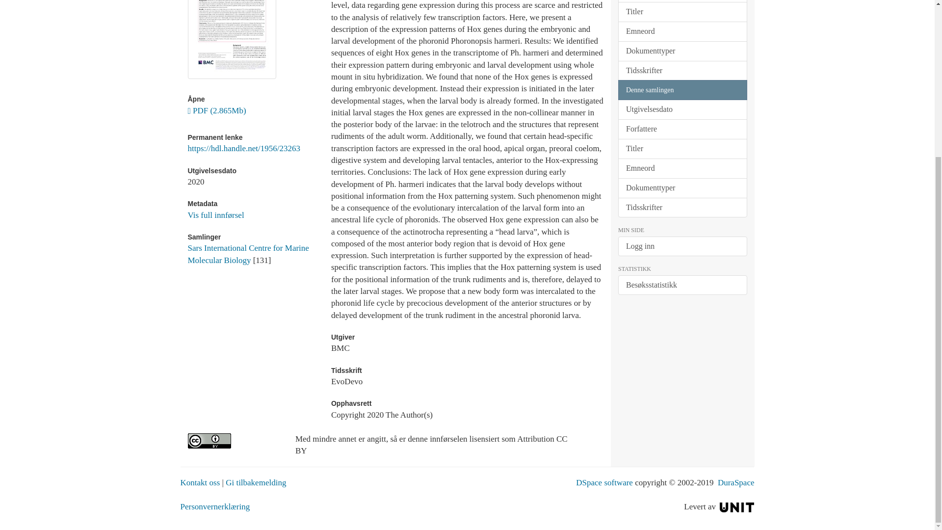 The width and height of the screenshot is (942, 530). What do you see at coordinates (682, 1) in the screenshot?
I see `Forfattere` at bounding box center [682, 1].